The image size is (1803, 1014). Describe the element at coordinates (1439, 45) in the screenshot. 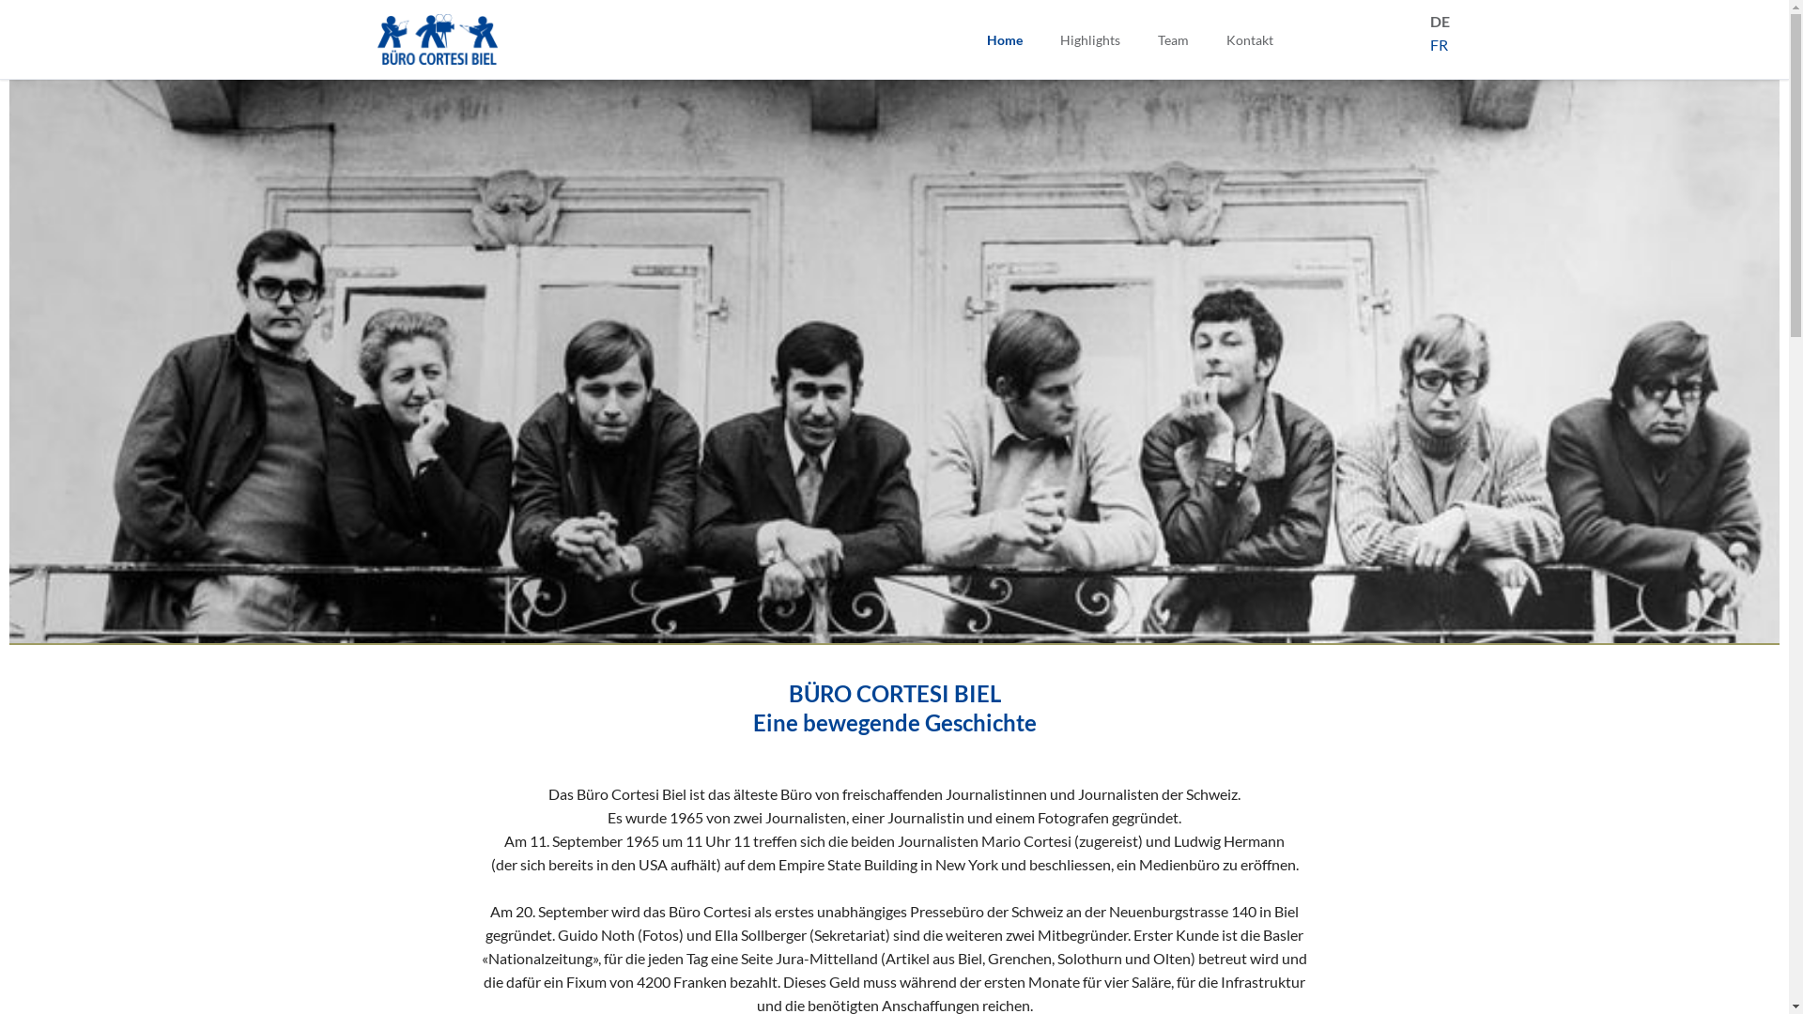

I see `FR` at that location.